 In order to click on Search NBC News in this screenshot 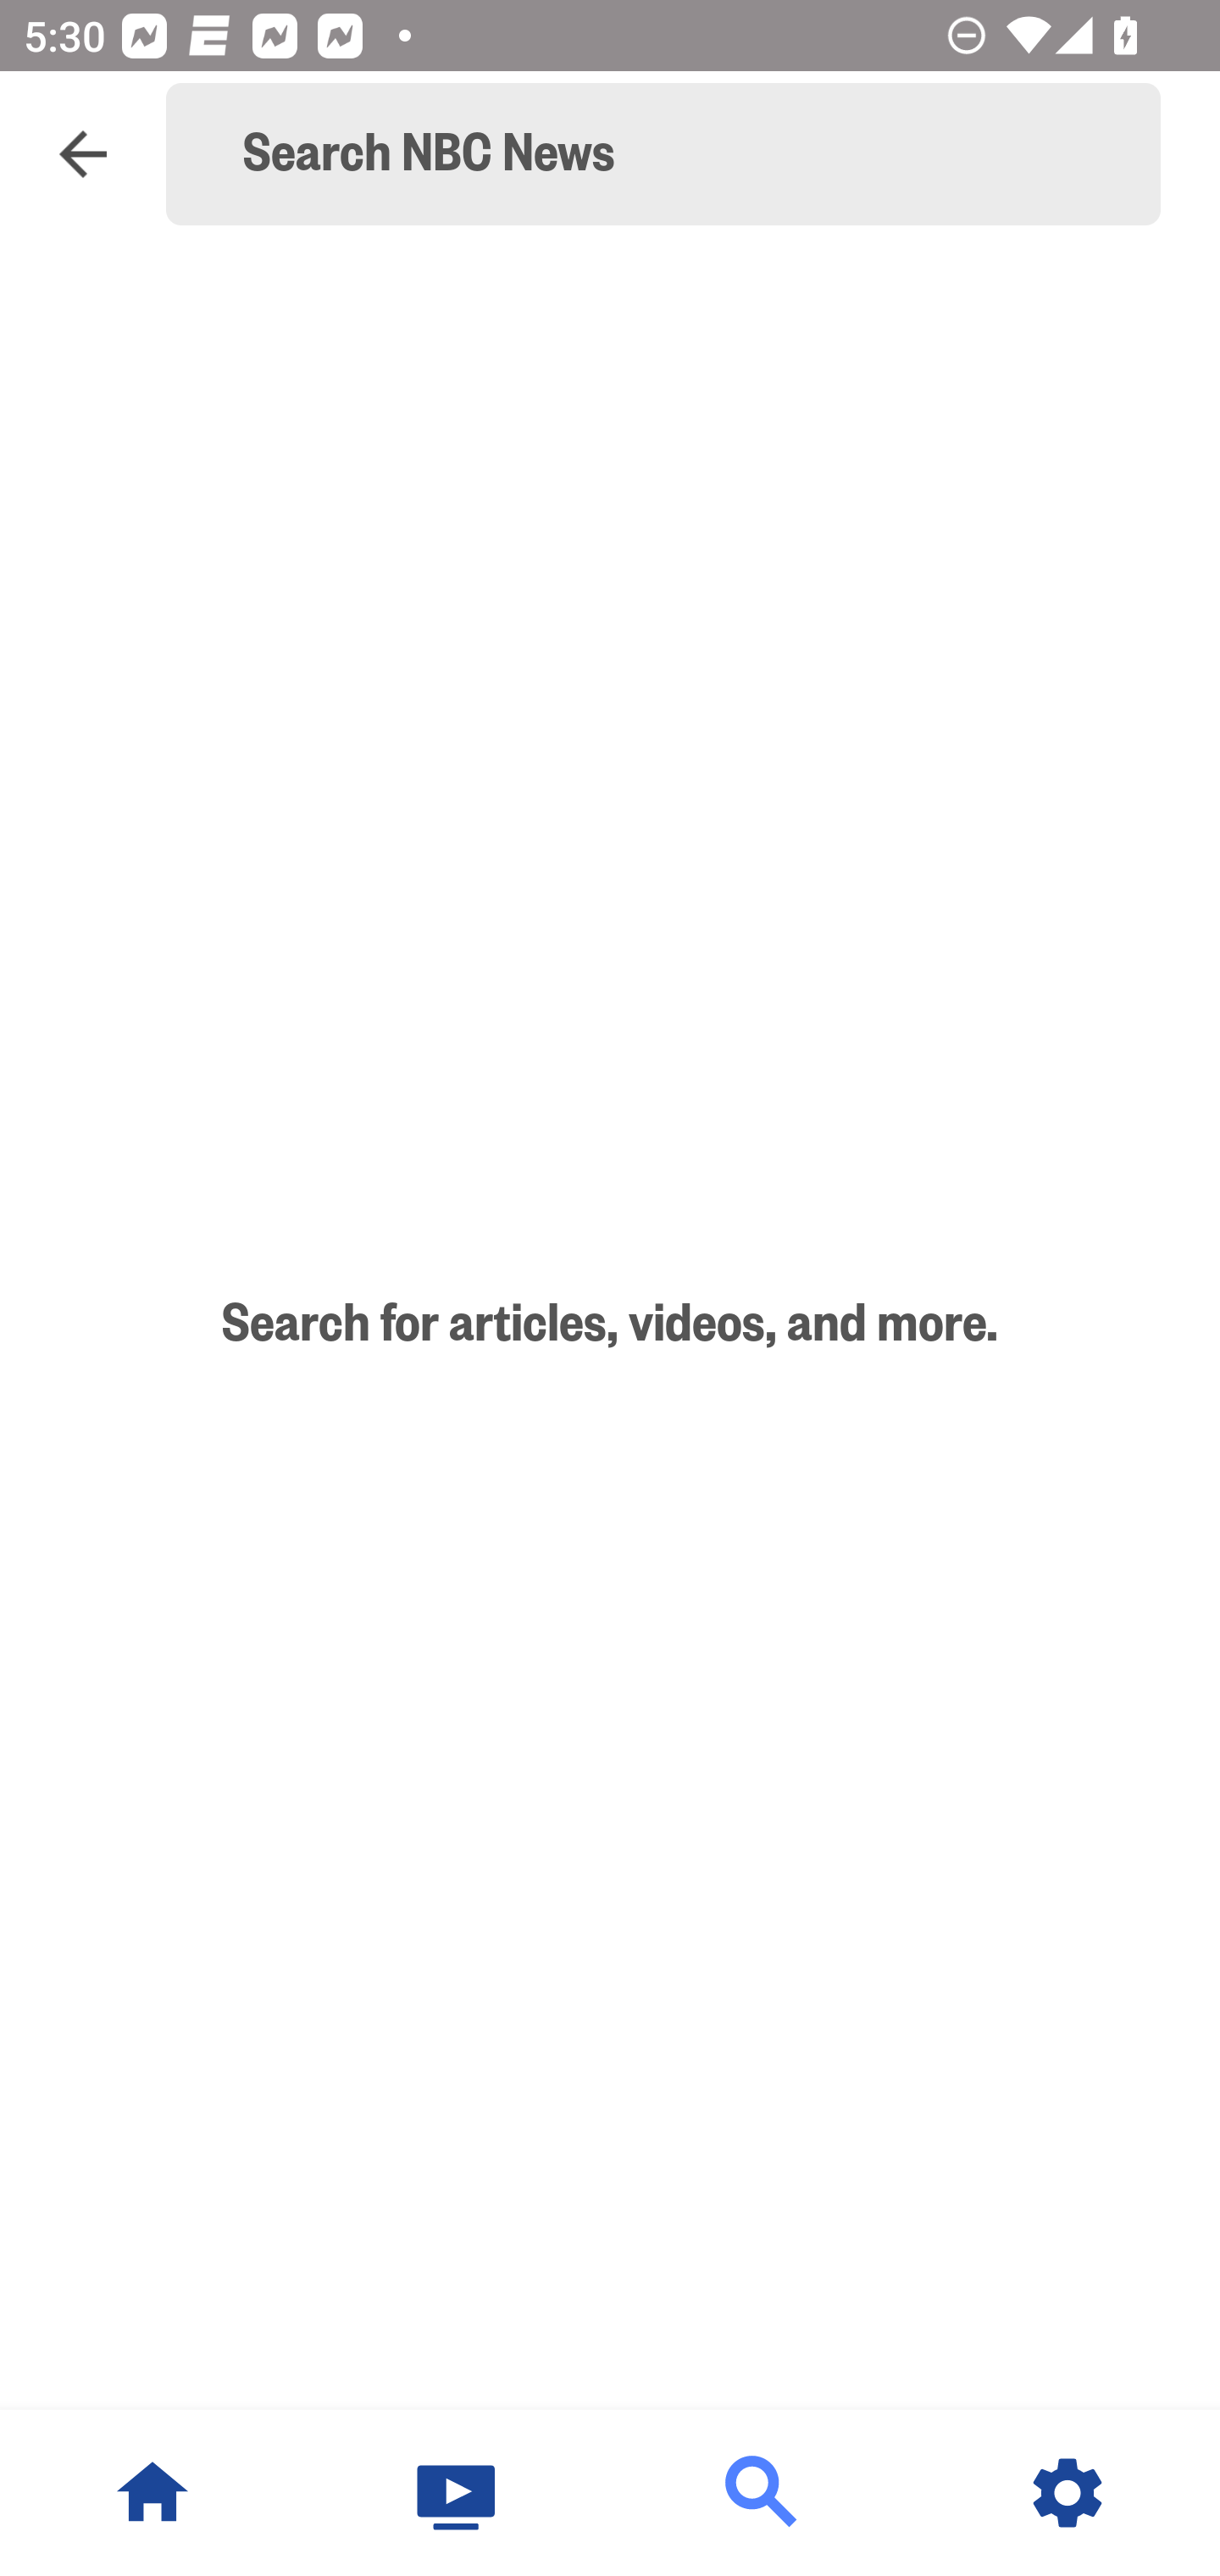, I will do `click(678, 154)`.